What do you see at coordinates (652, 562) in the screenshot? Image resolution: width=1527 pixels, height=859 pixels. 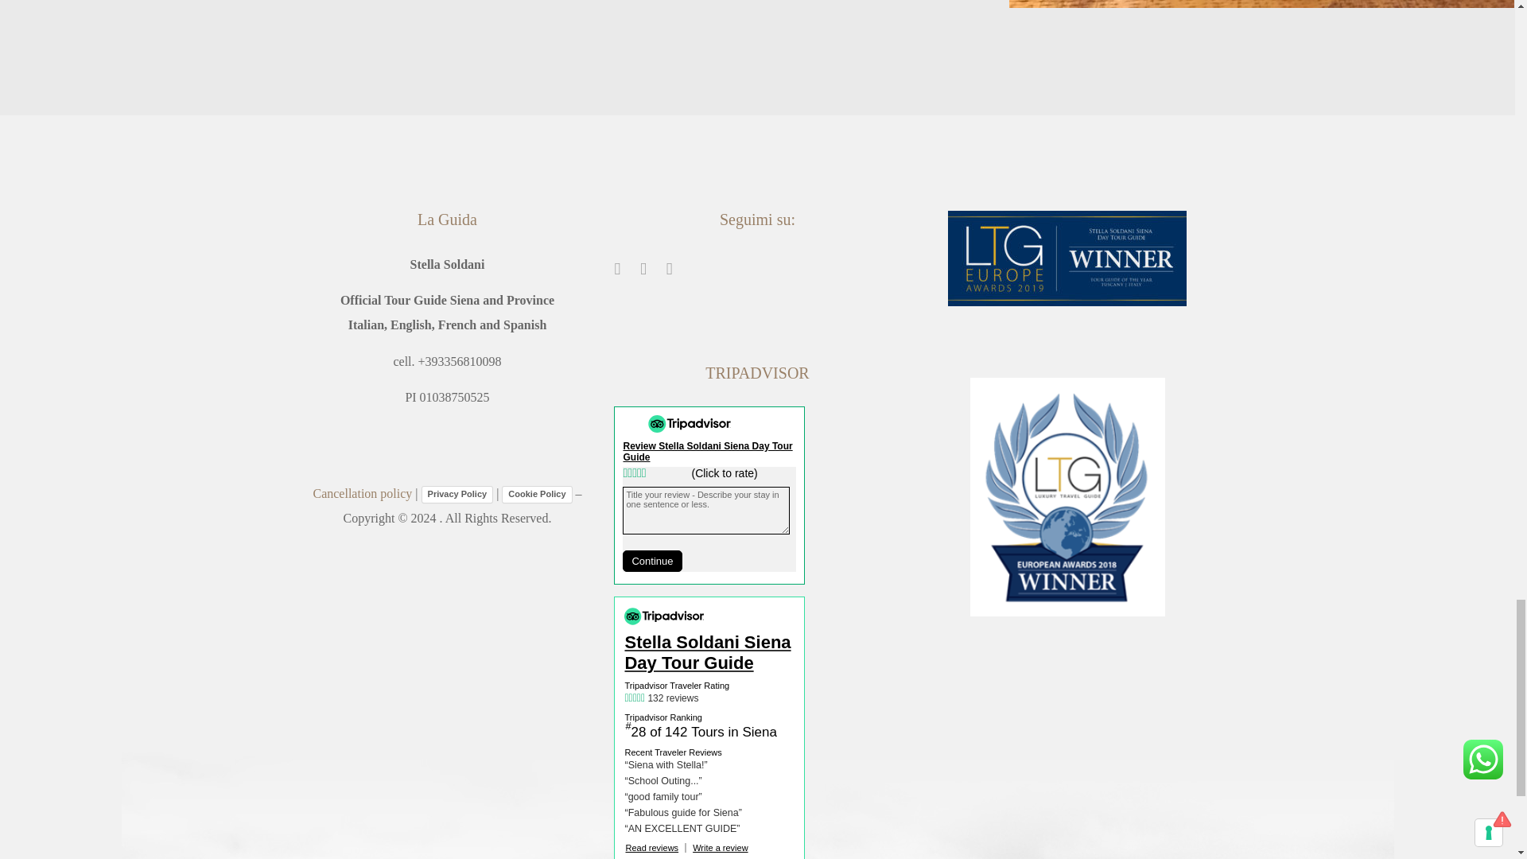 I see `Continue` at bounding box center [652, 562].